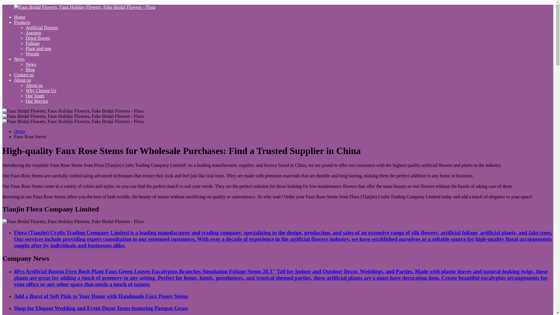  What do you see at coordinates (33, 43) in the screenshot?
I see `Foliage` at bounding box center [33, 43].